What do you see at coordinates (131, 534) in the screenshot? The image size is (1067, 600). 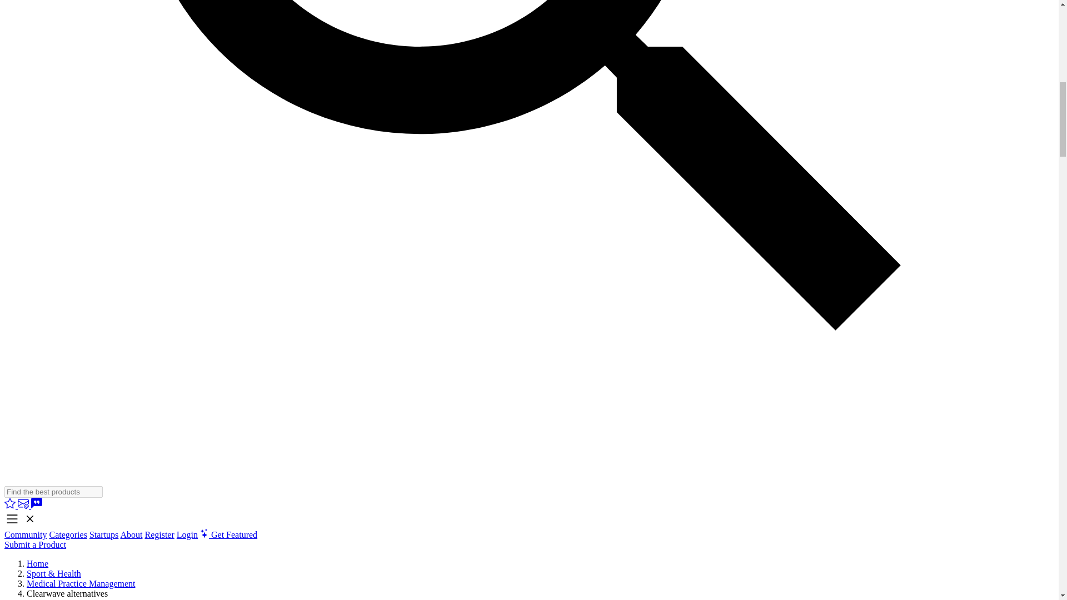 I see `About` at bounding box center [131, 534].